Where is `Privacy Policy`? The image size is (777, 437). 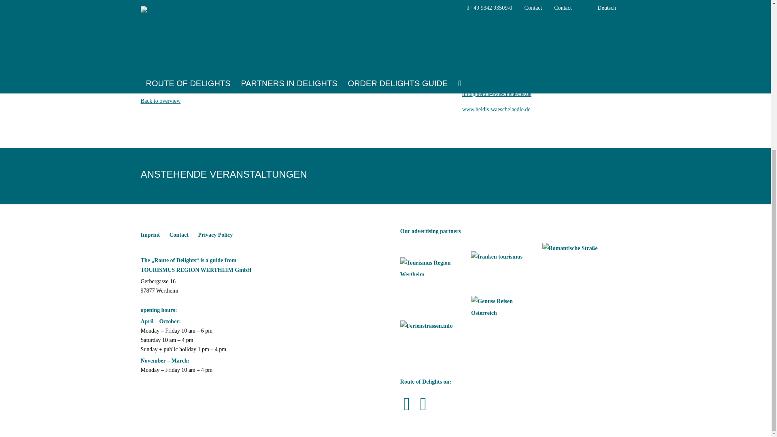 Privacy Policy is located at coordinates (215, 235).